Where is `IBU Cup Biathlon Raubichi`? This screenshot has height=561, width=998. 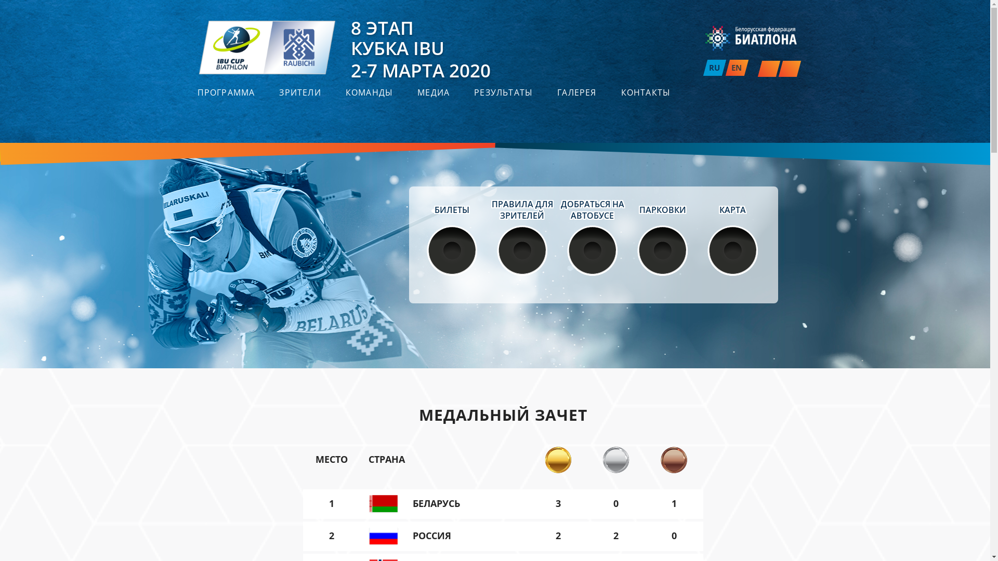
IBU Cup Biathlon Raubichi is located at coordinates (495, 253).